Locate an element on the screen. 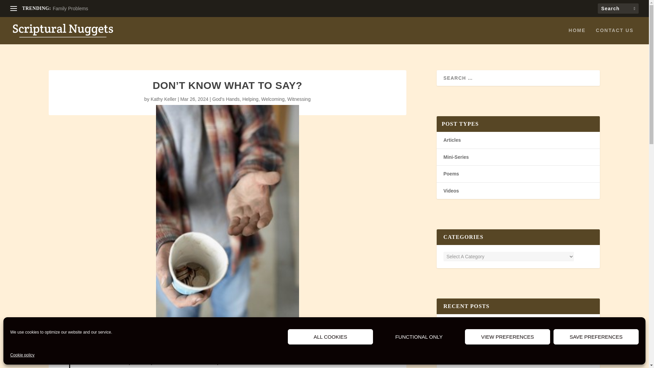  Articles is located at coordinates (452, 140).